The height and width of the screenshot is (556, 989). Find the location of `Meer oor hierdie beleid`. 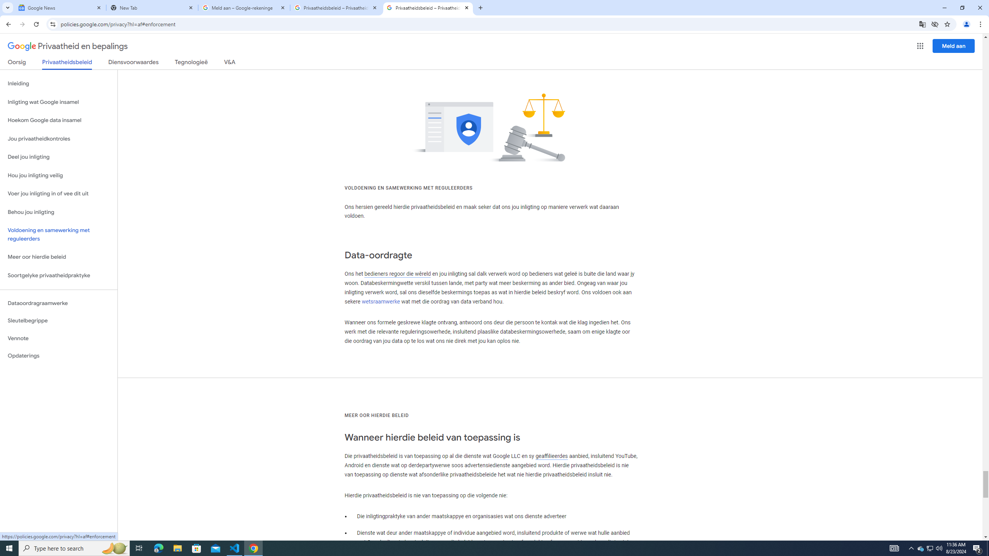

Meer oor hierdie beleid is located at coordinates (59, 257).